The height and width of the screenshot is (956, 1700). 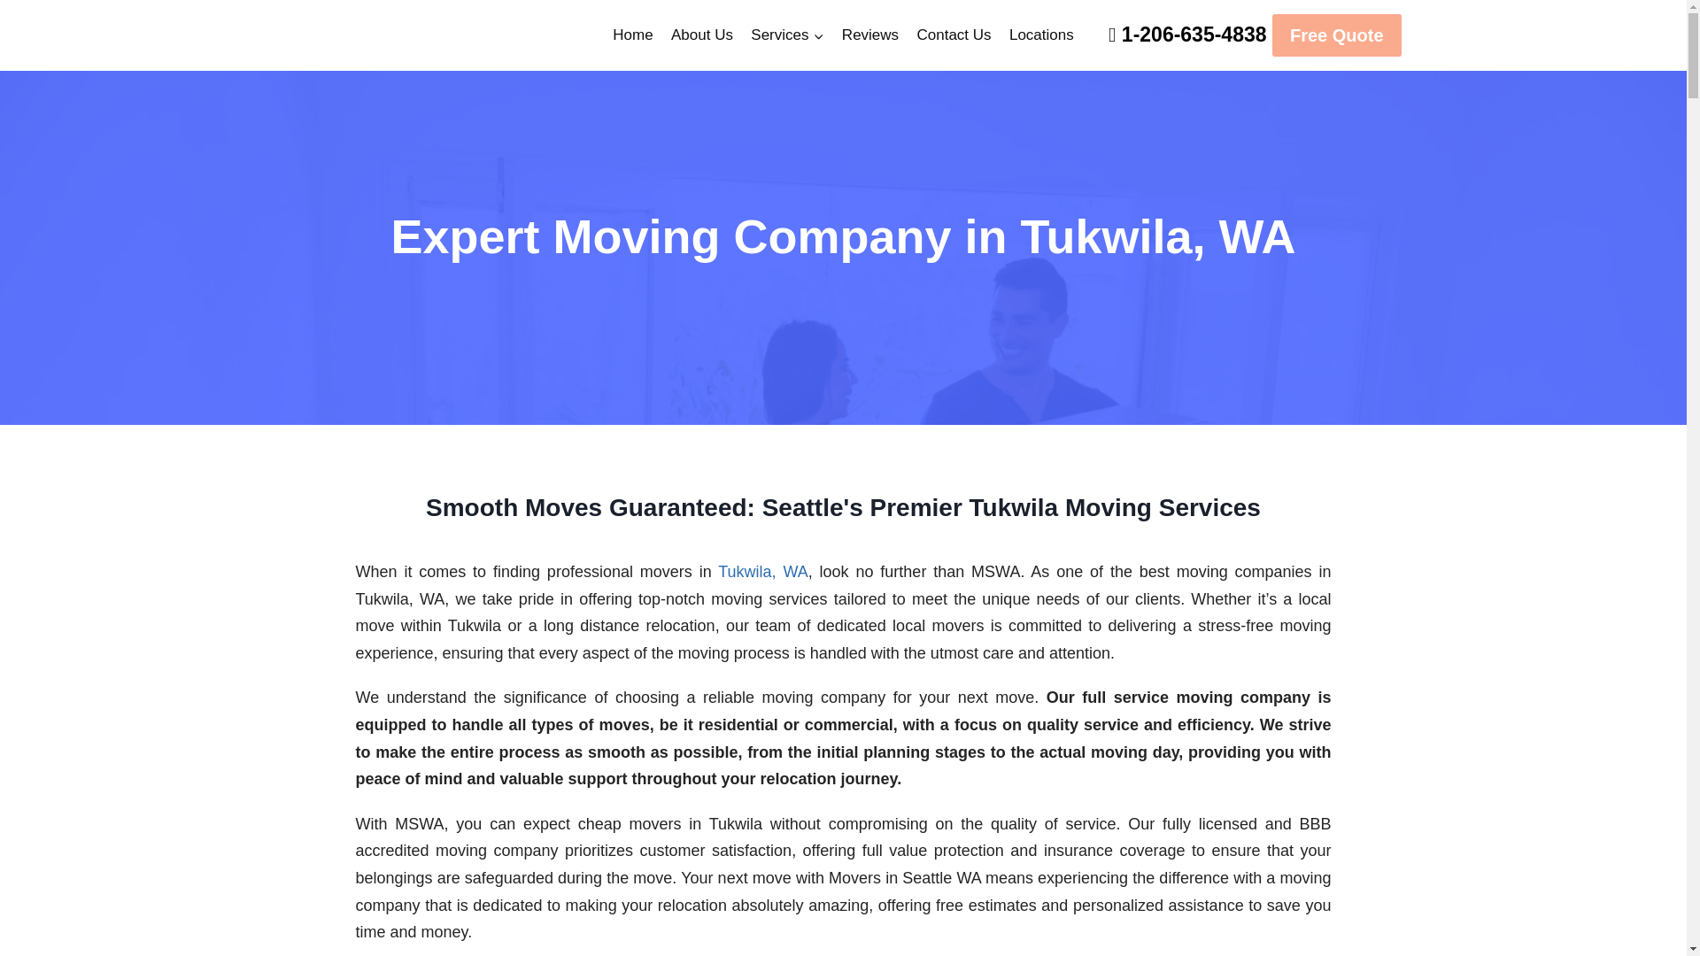 I want to click on Services, so click(x=786, y=35).